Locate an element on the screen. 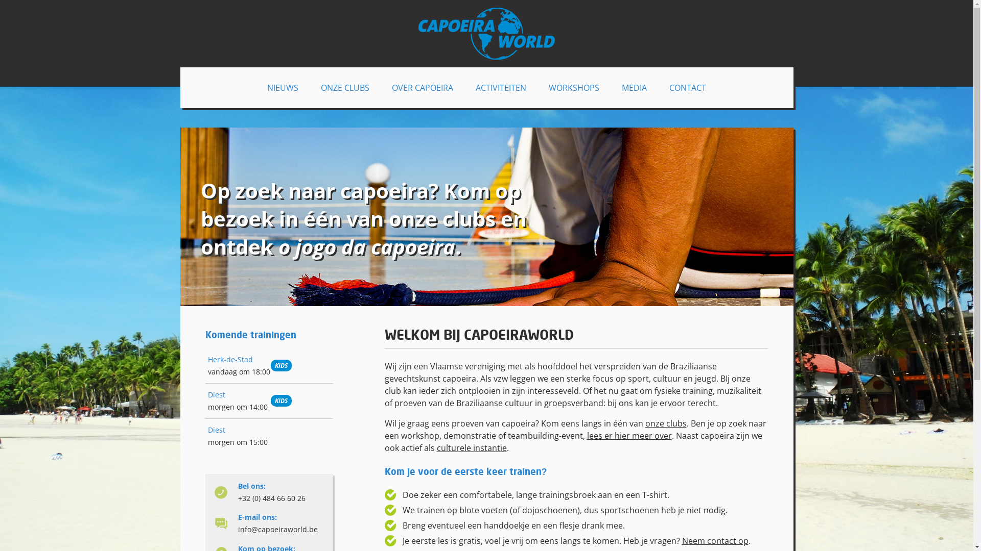  Neem contact op is located at coordinates (715, 541).